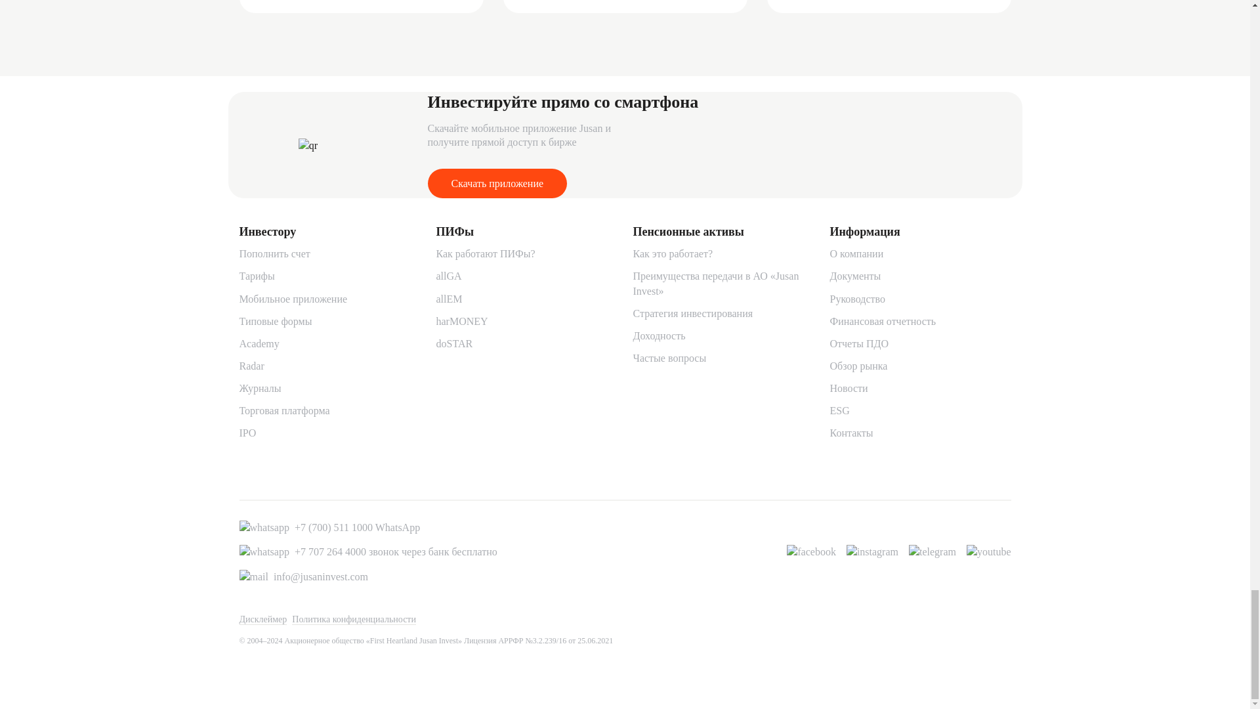 The width and height of the screenshot is (1260, 709). Describe the element at coordinates (251, 365) in the screenshot. I see `Radar` at that location.